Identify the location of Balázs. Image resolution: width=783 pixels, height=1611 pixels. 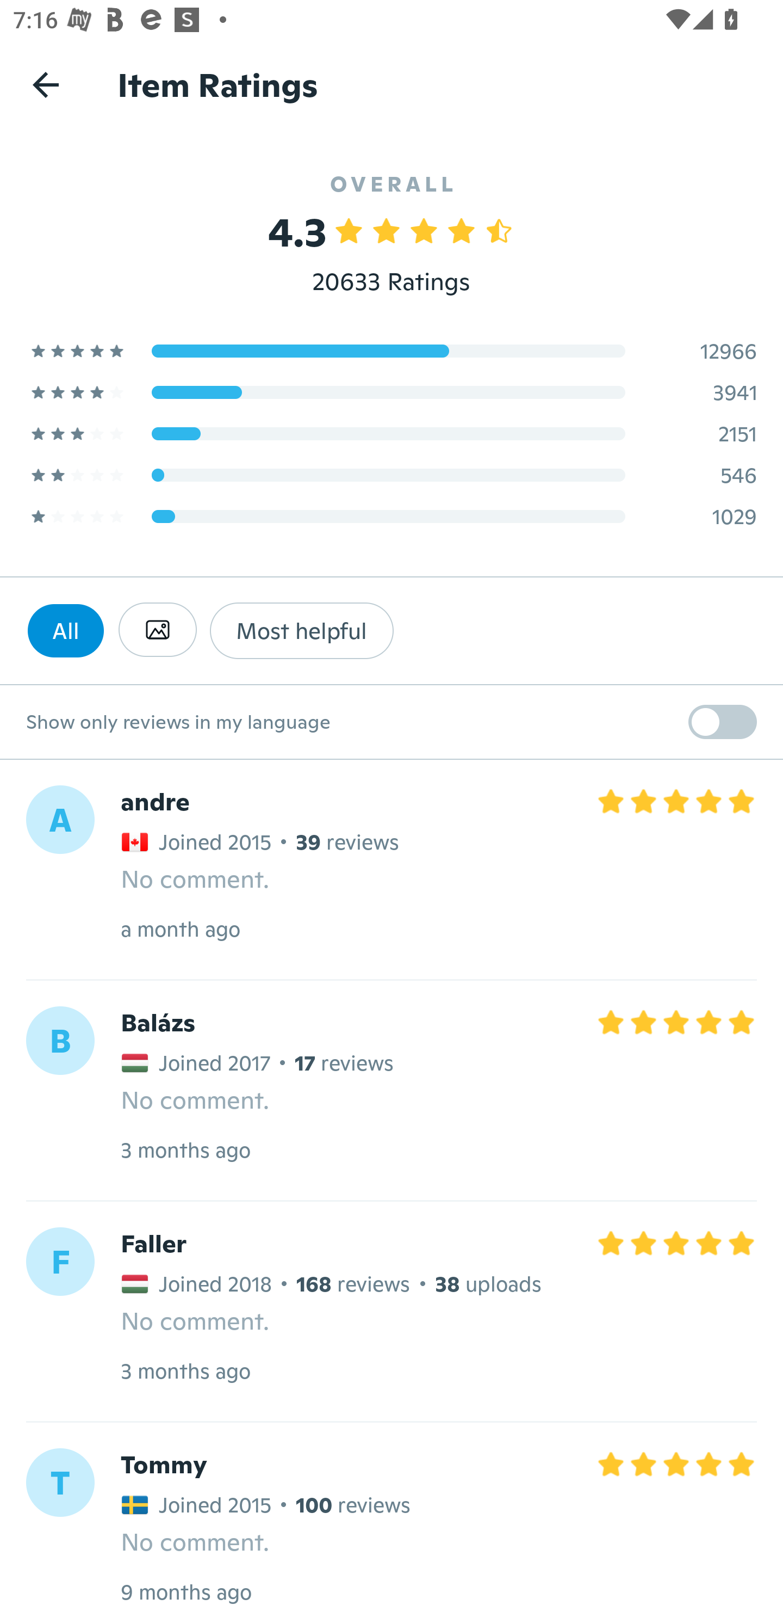
(158, 1023).